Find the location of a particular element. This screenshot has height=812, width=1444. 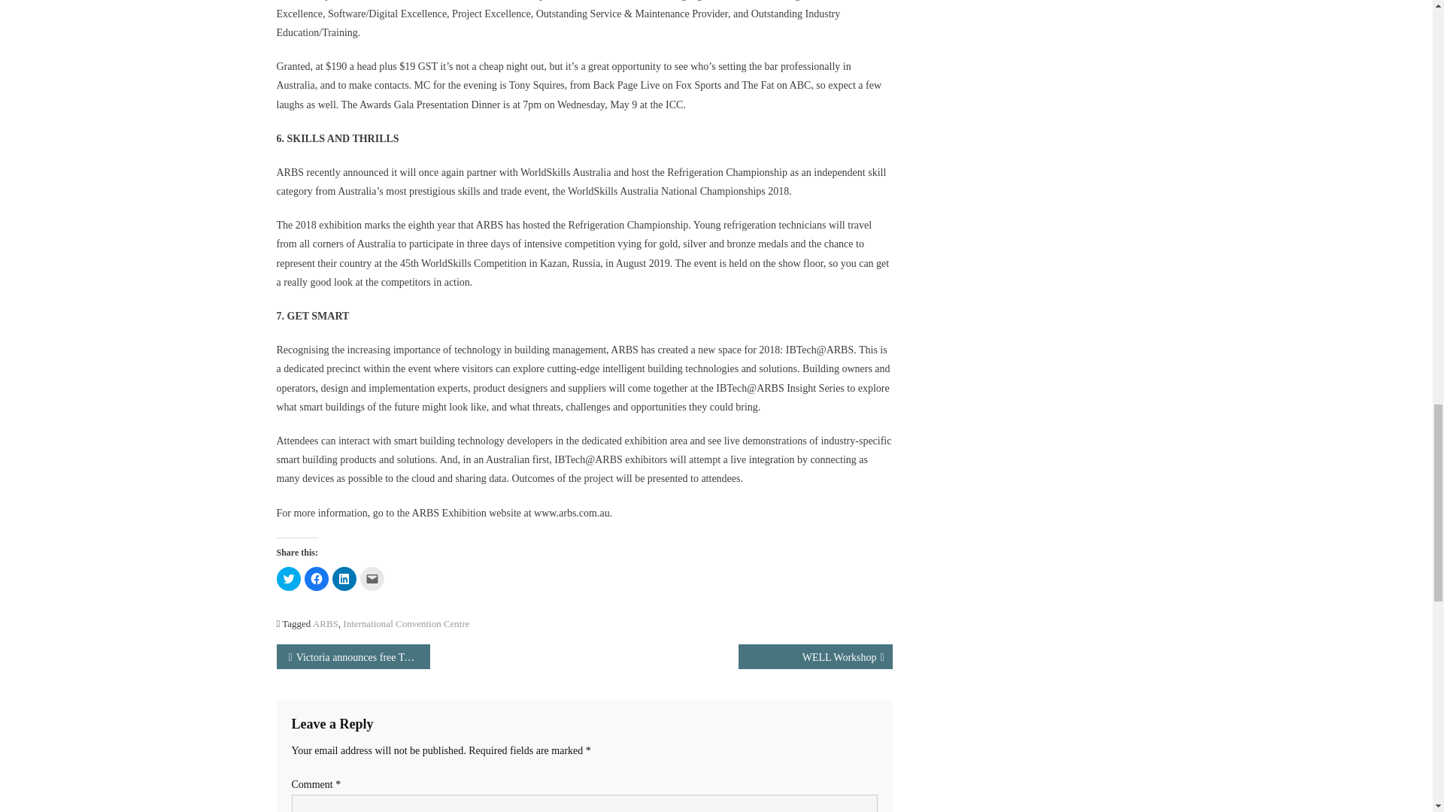

Click to share on Twitter is located at coordinates (289, 579).